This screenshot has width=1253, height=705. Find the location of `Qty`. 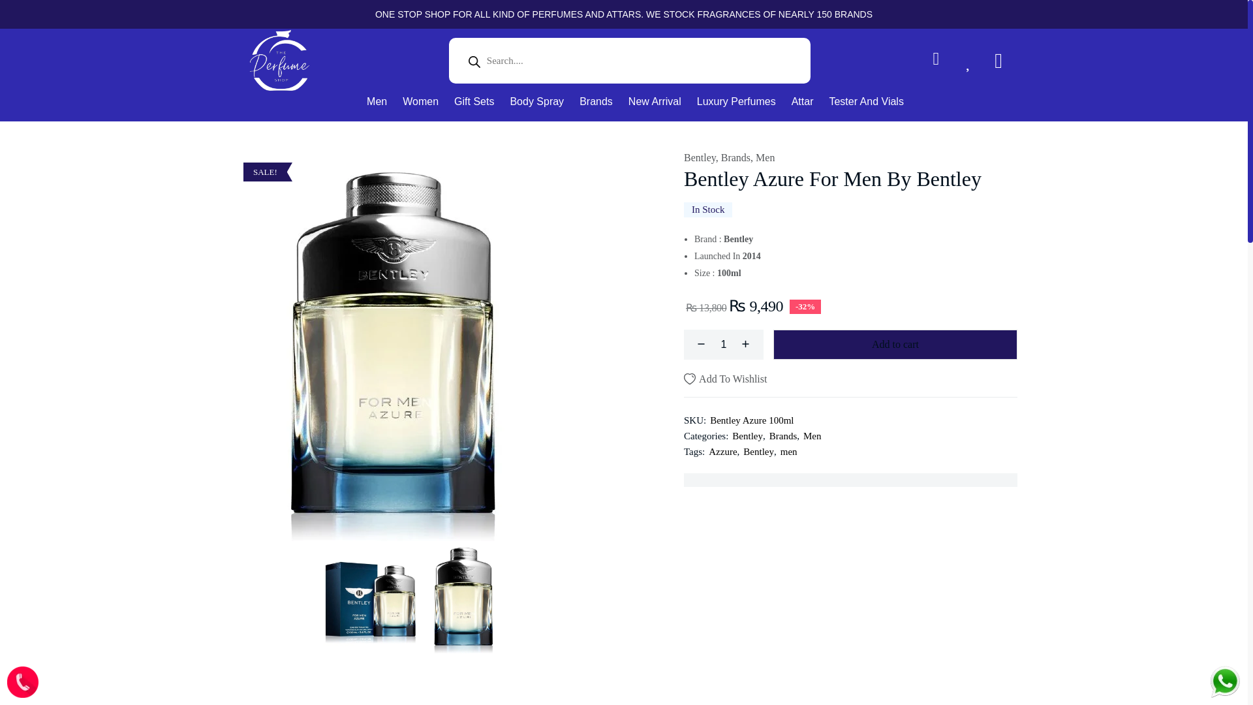

Qty is located at coordinates (723, 345).